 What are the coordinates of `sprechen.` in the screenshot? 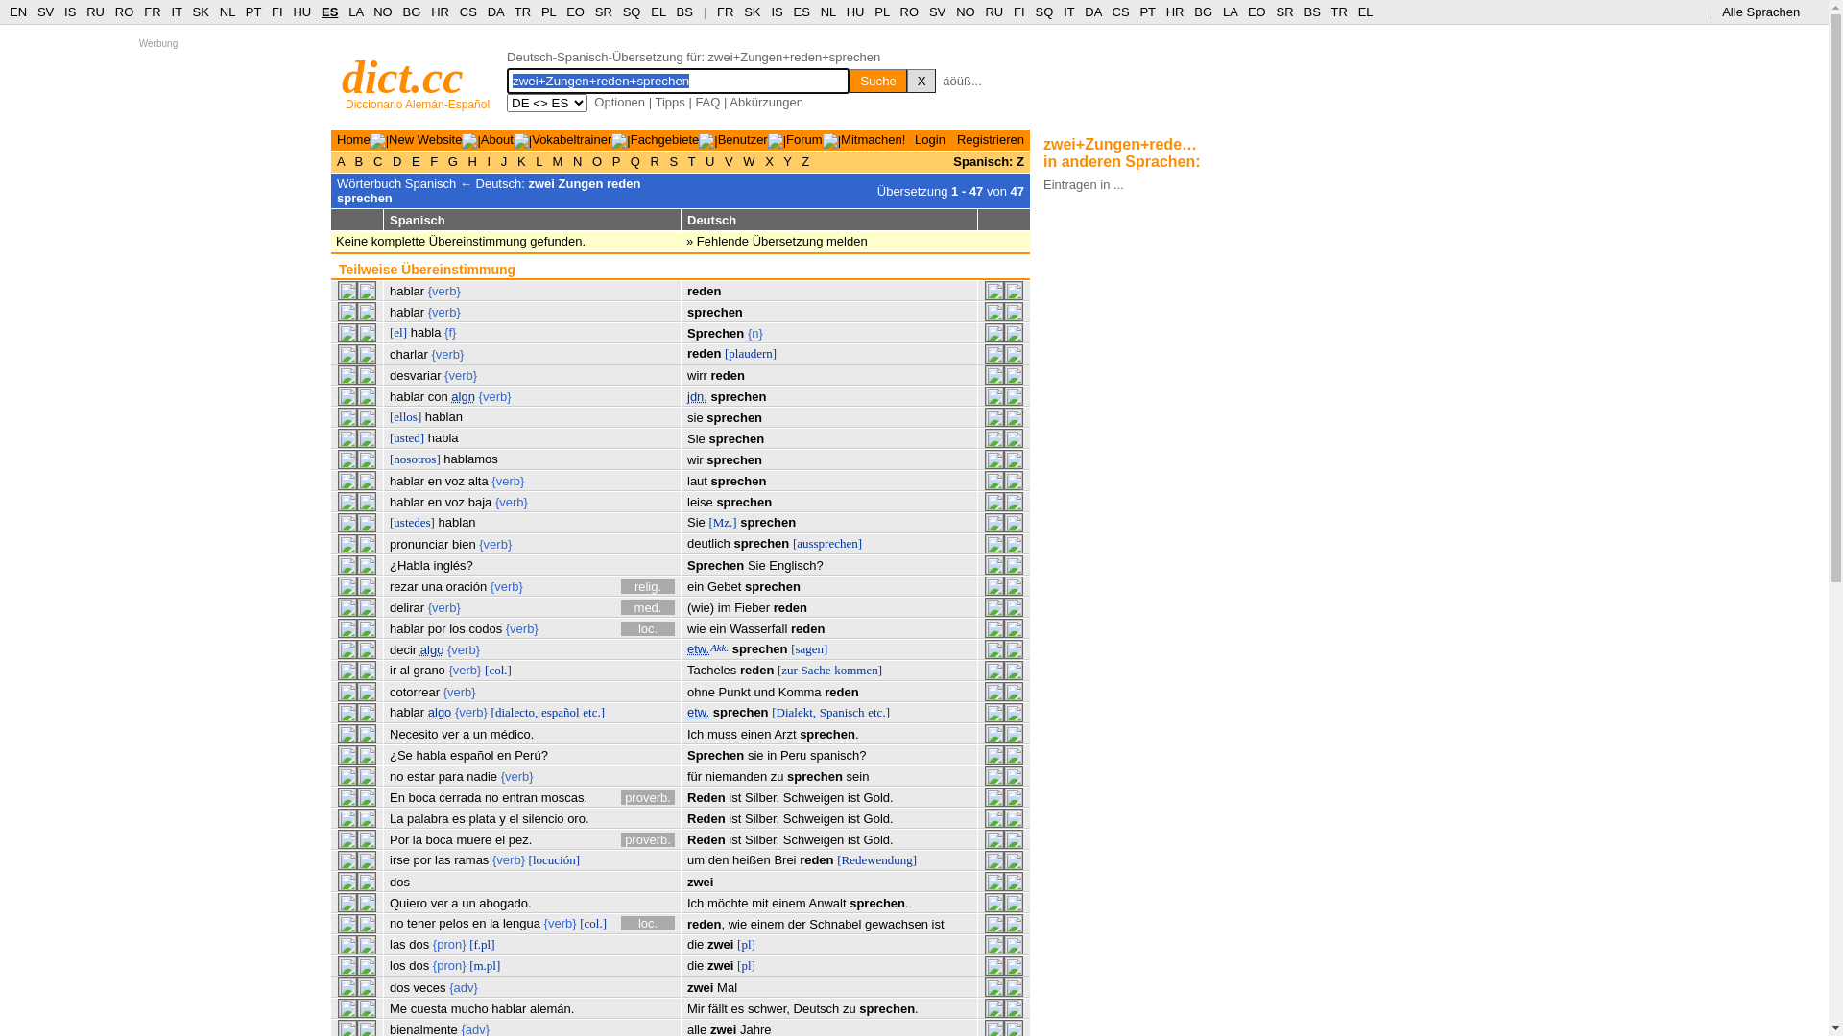 It's located at (879, 904).